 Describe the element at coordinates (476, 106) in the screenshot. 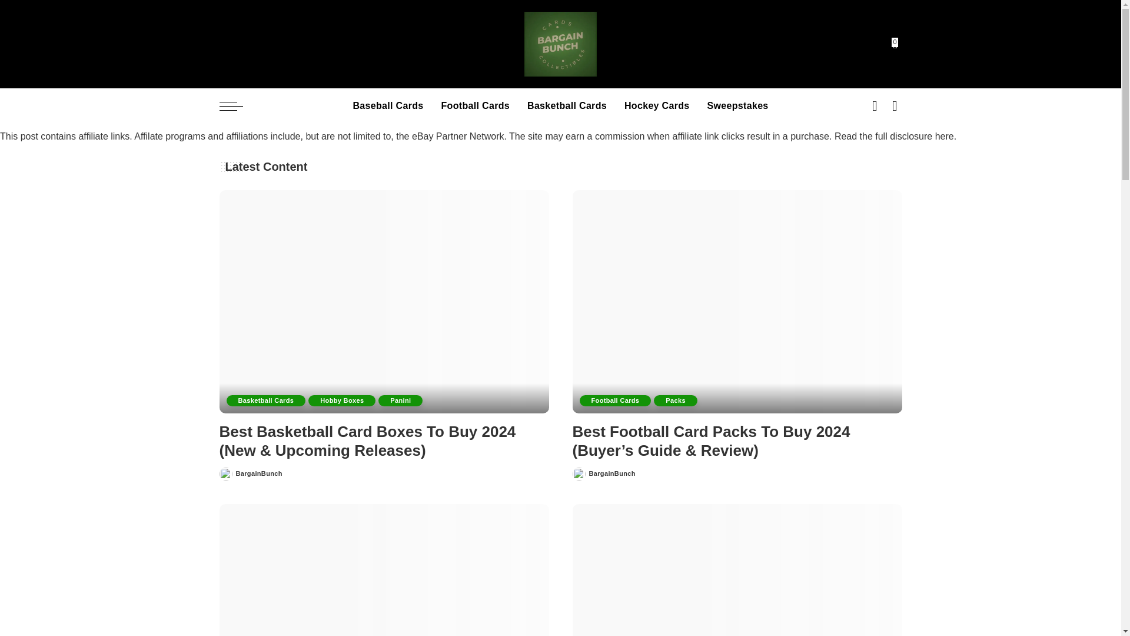

I see `Football Cards` at that location.